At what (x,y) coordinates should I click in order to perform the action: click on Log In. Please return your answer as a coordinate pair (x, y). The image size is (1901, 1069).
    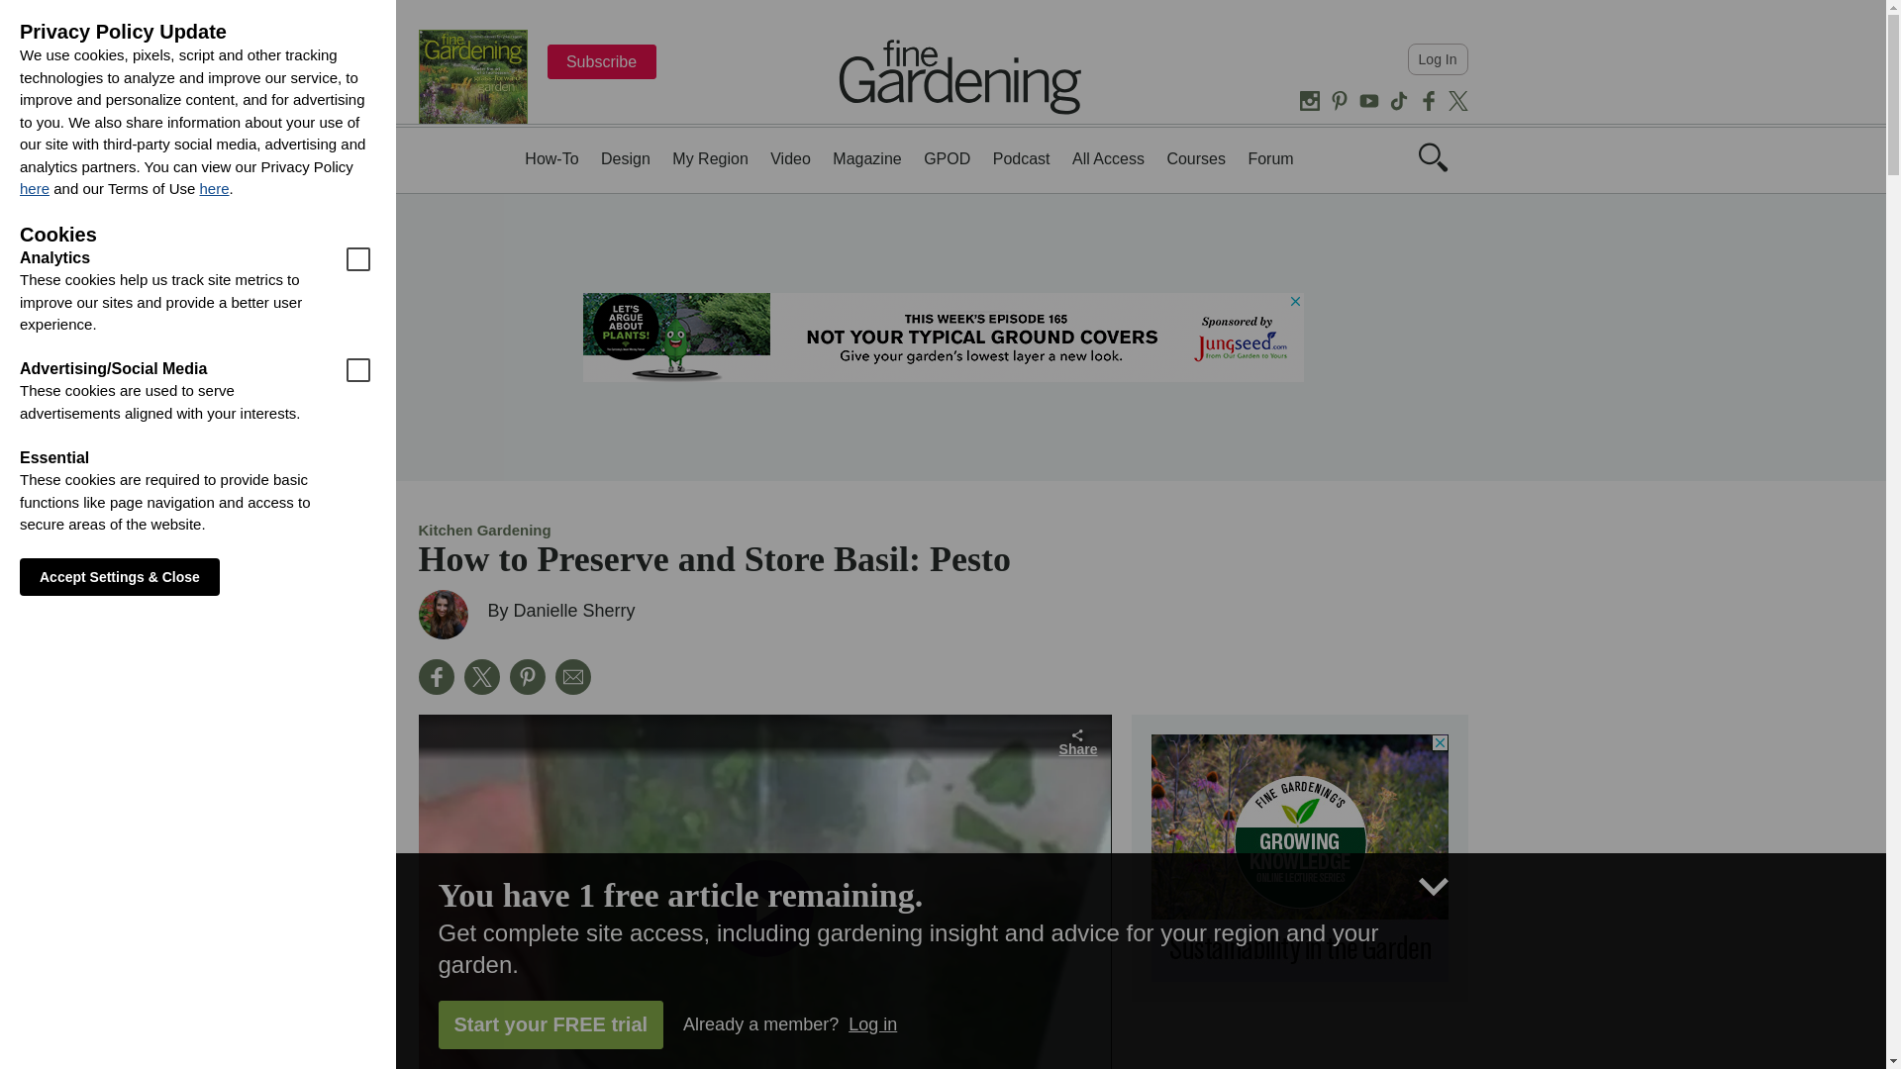
    Looking at the image, I should click on (1438, 59).